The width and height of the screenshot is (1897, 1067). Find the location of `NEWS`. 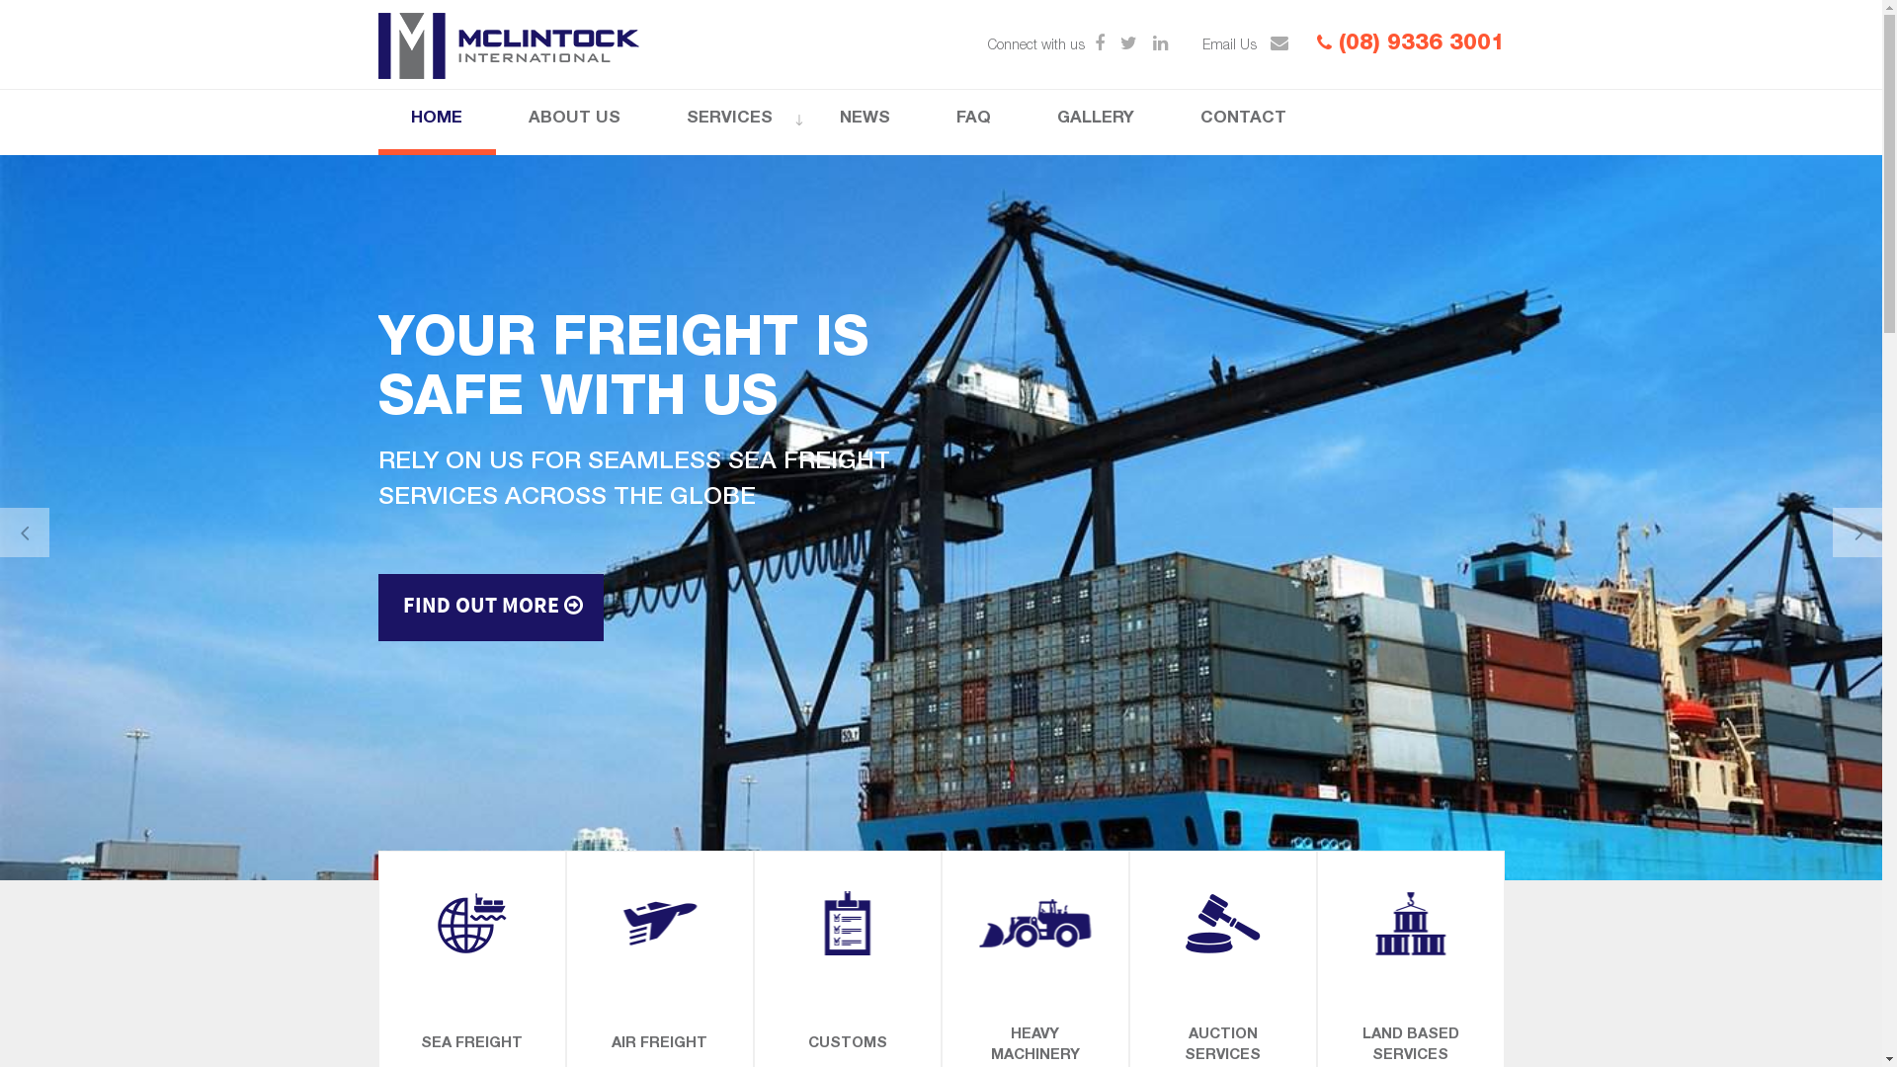

NEWS is located at coordinates (865, 123).